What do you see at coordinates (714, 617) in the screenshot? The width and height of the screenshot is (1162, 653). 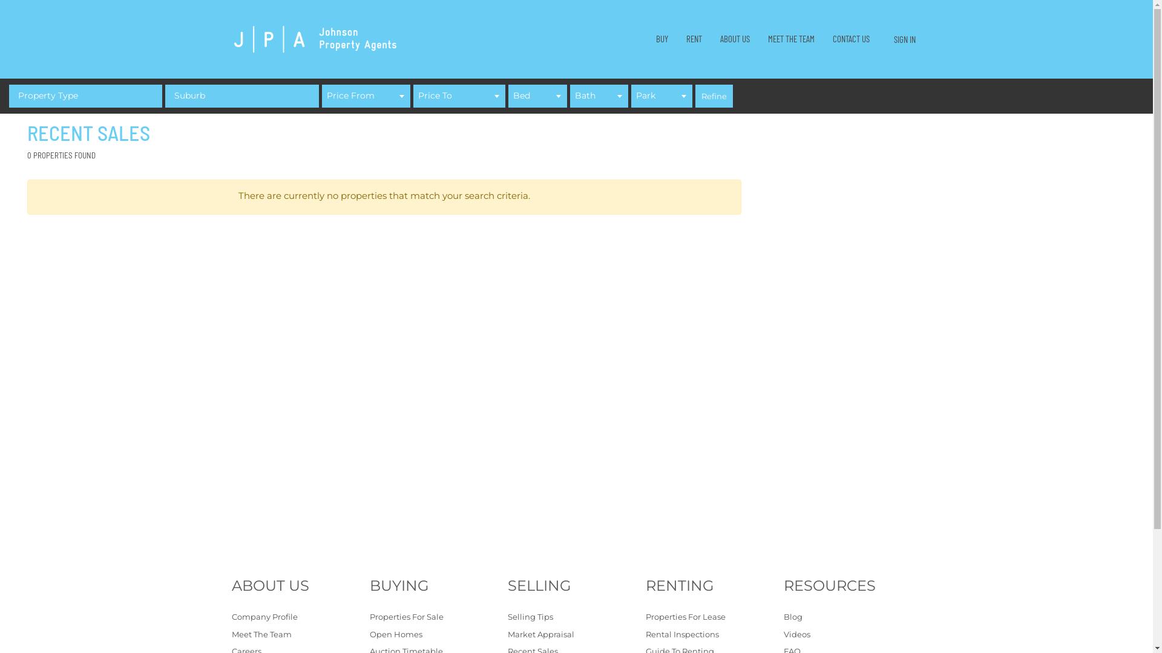 I see `Properties For Lease` at bounding box center [714, 617].